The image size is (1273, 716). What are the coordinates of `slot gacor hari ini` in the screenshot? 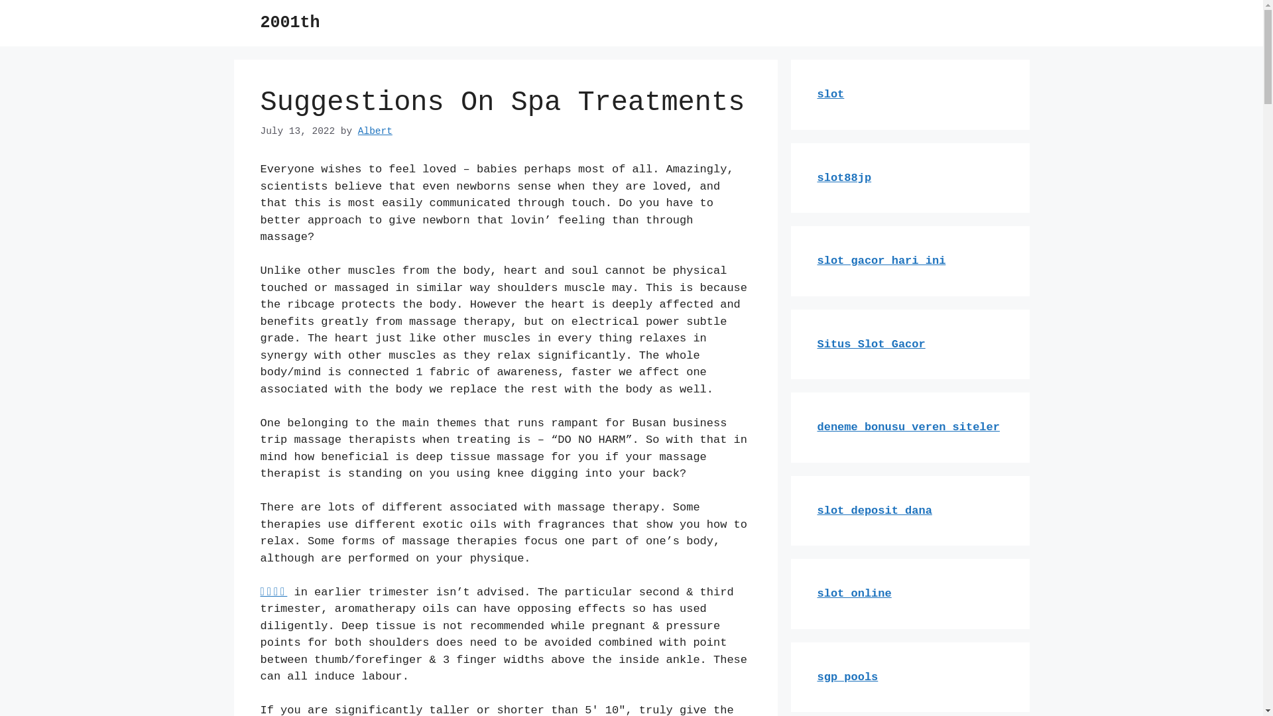 It's located at (881, 261).